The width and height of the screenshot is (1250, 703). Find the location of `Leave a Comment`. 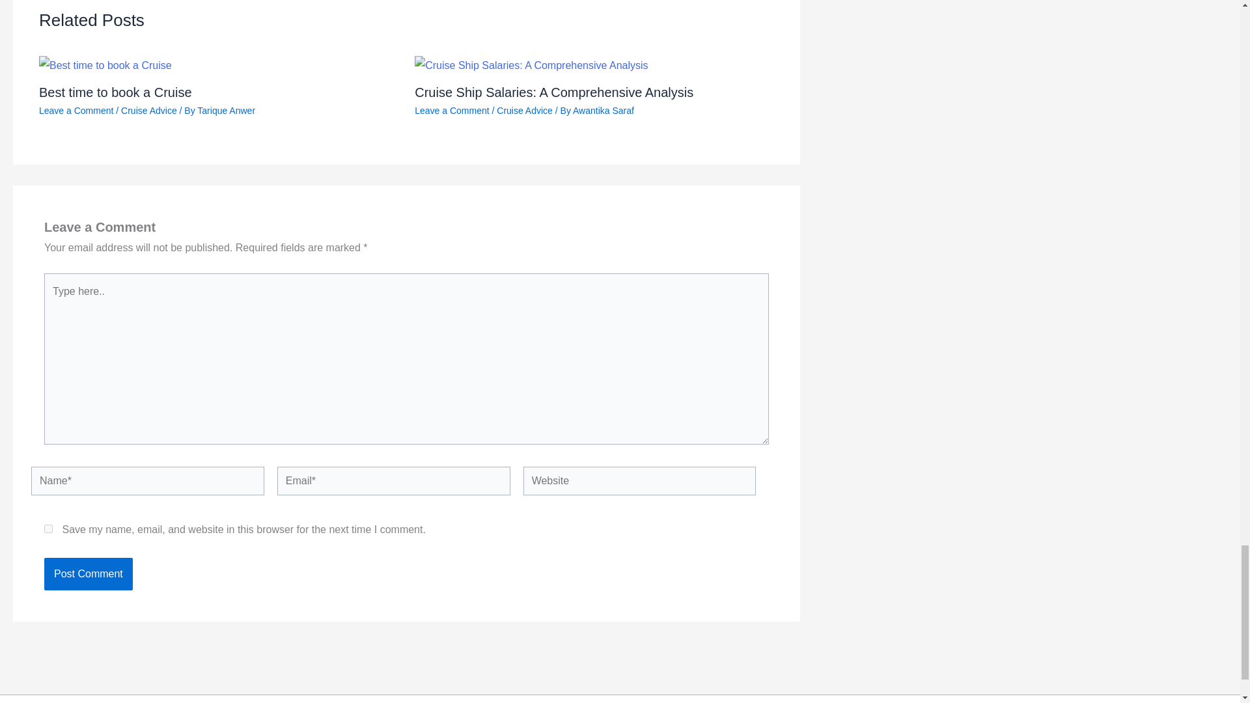

Leave a Comment is located at coordinates (452, 111).